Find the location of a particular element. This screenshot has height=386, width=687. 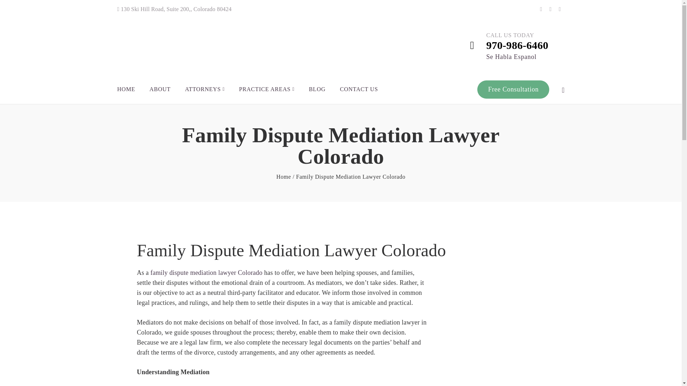

HOME is located at coordinates (126, 89).